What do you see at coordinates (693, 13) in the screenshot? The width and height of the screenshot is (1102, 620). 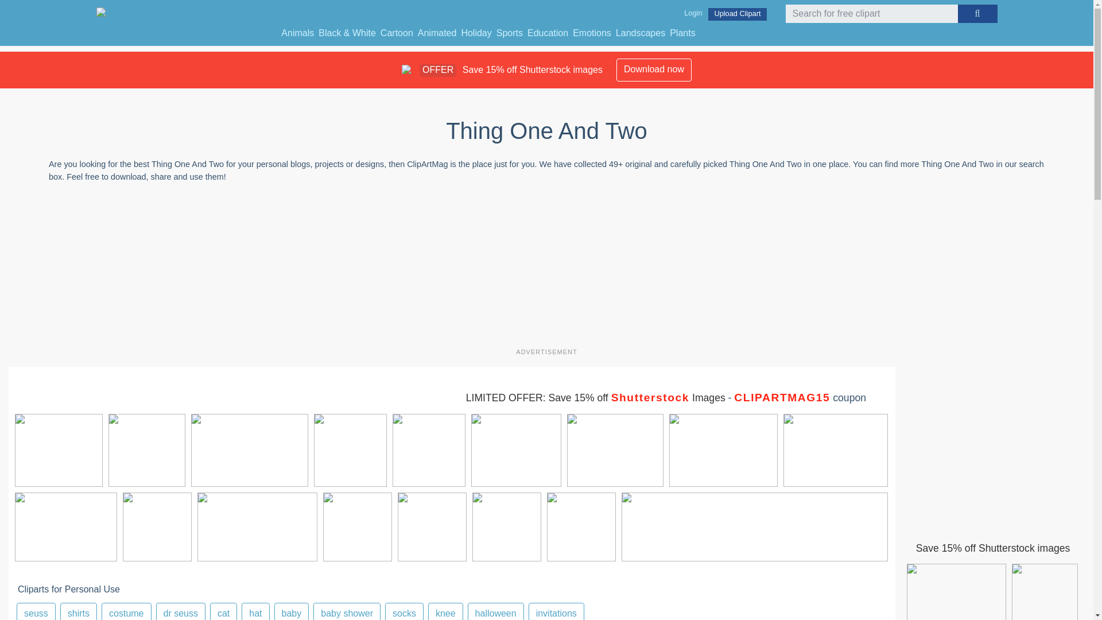 I see `Login` at bounding box center [693, 13].